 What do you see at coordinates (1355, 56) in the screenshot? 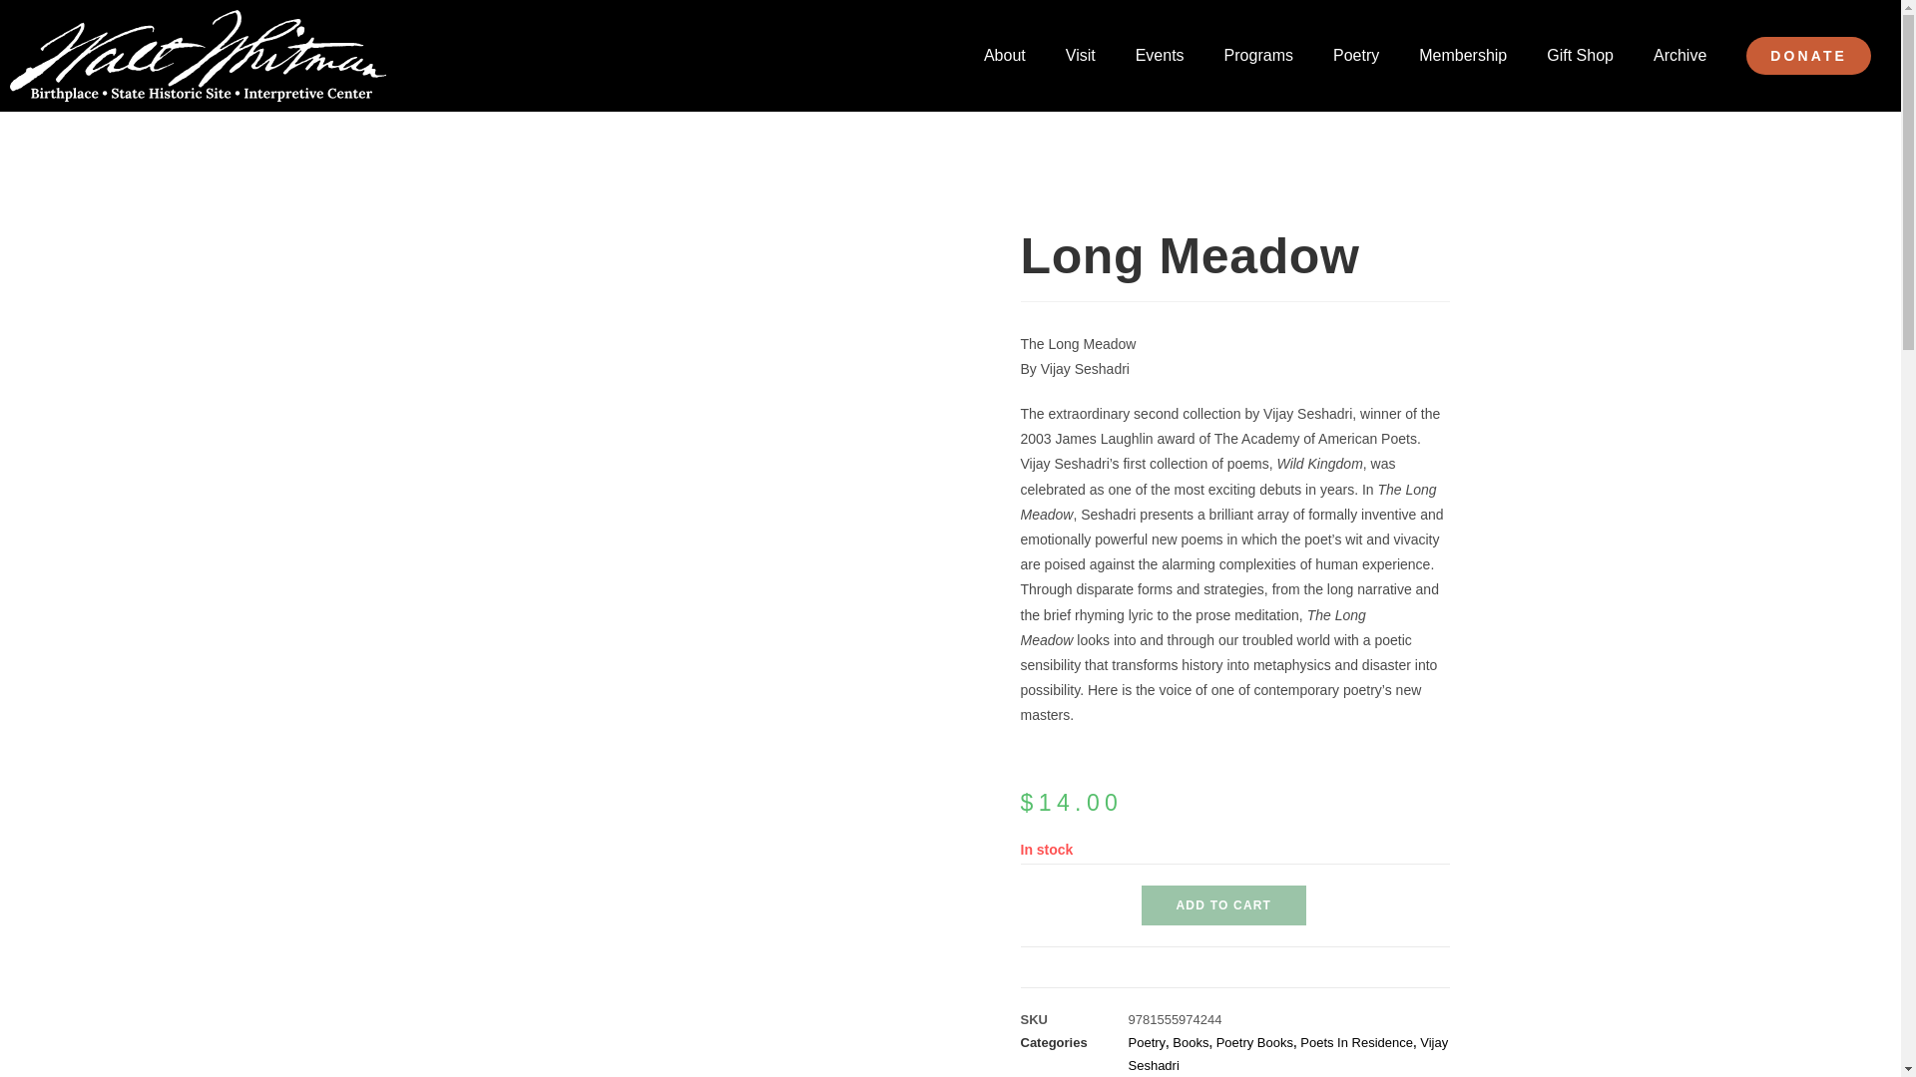
I see `Poetry` at bounding box center [1355, 56].